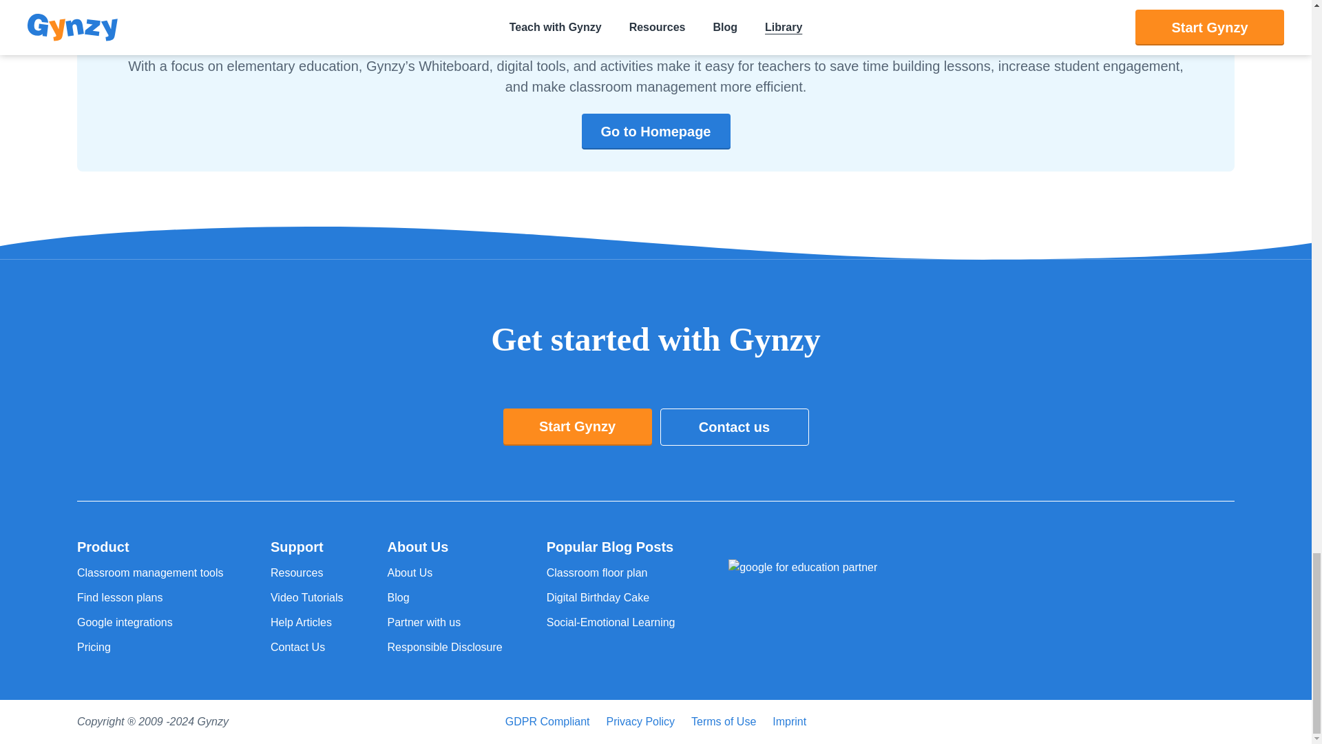 The height and width of the screenshot is (744, 1322). I want to click on Find lesson plans, so click(151, 598).